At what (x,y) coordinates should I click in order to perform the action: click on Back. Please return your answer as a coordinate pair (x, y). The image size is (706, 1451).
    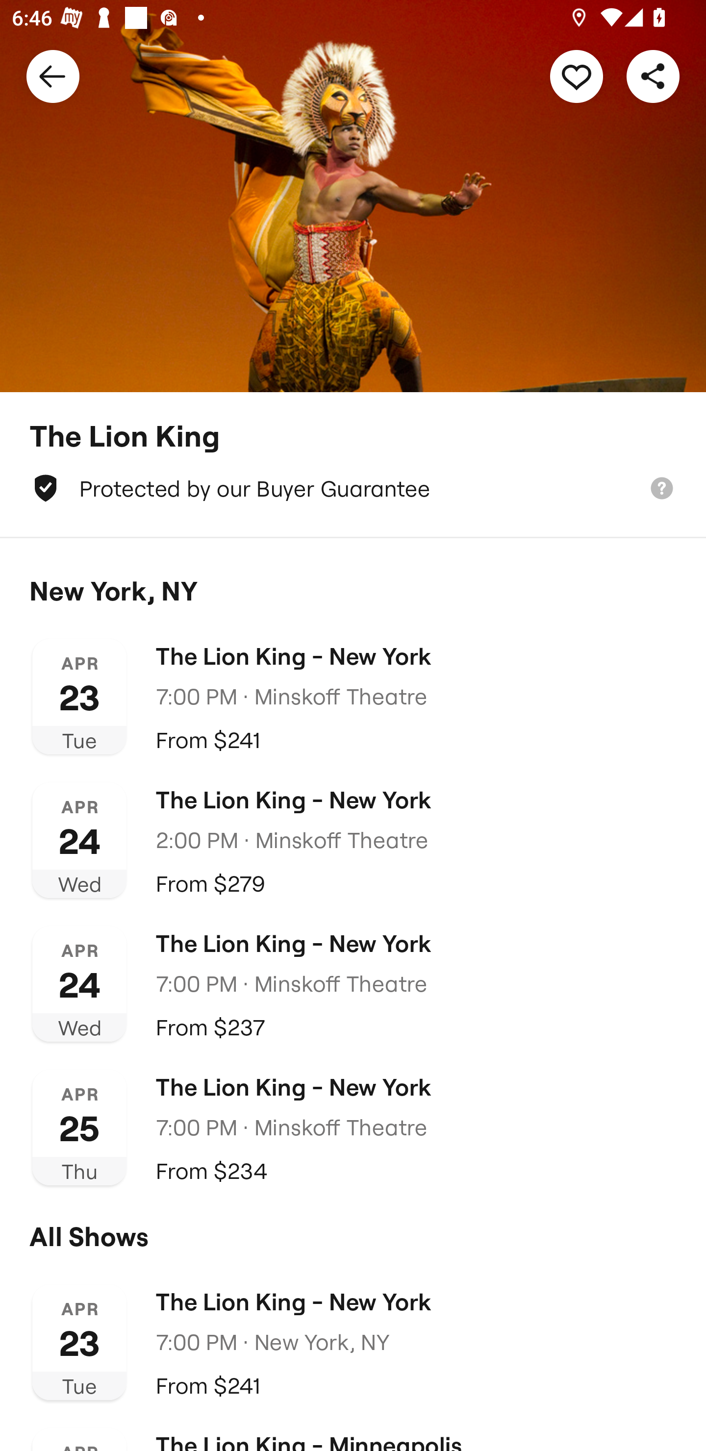
    Looking at the image, I should click on (53, 75).